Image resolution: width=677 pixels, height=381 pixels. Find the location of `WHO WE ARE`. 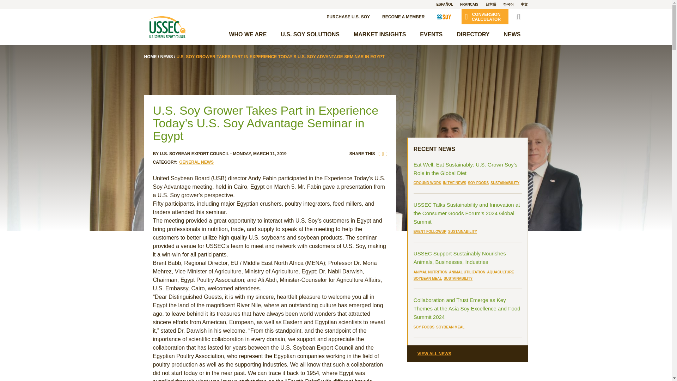

WHO WE ARE is located at coordinates (248, 35).